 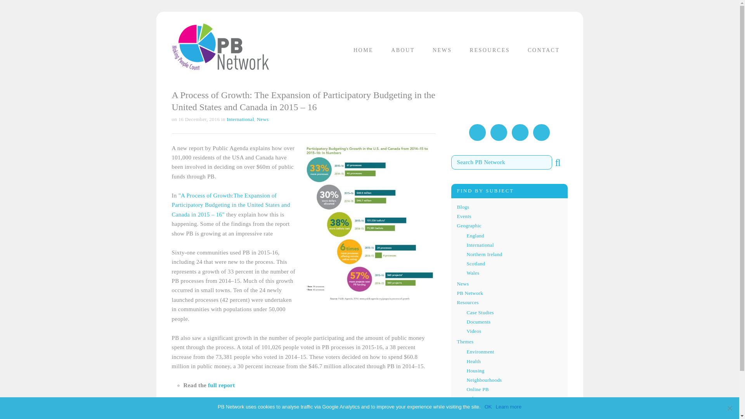 What do you see at coordinates (220, 46) in the screenshot?
I see `PB Network` at bounding box center [220, 46].